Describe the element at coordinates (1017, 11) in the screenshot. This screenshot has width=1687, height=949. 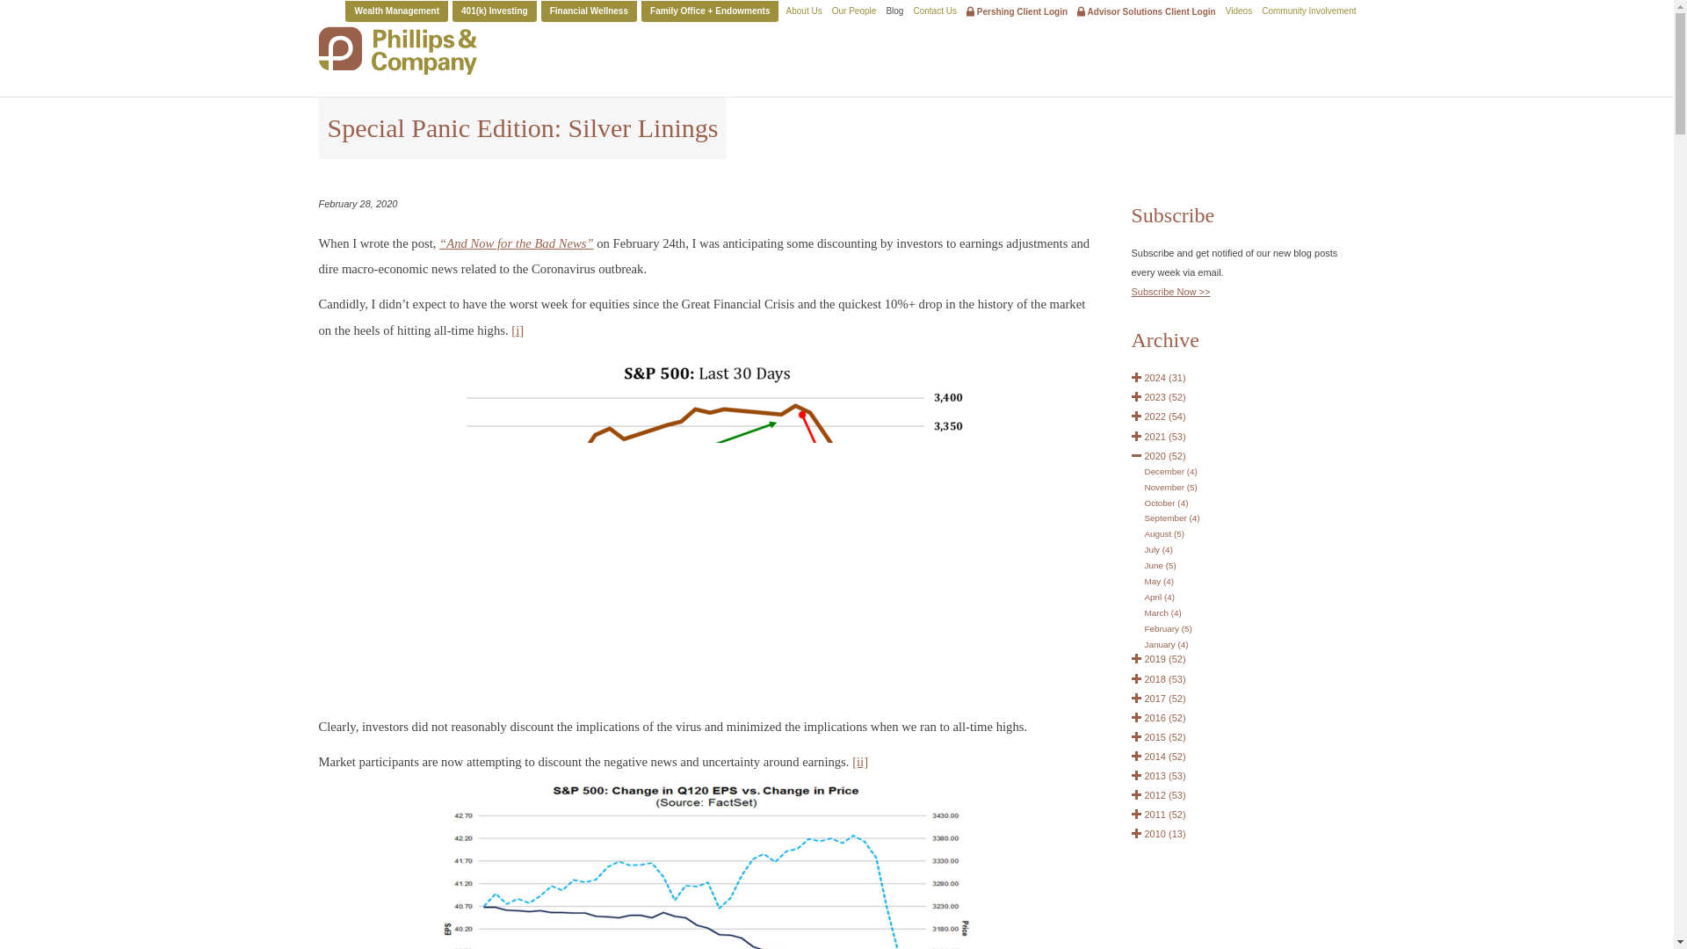
I see `Pershing Client Login` at that location.